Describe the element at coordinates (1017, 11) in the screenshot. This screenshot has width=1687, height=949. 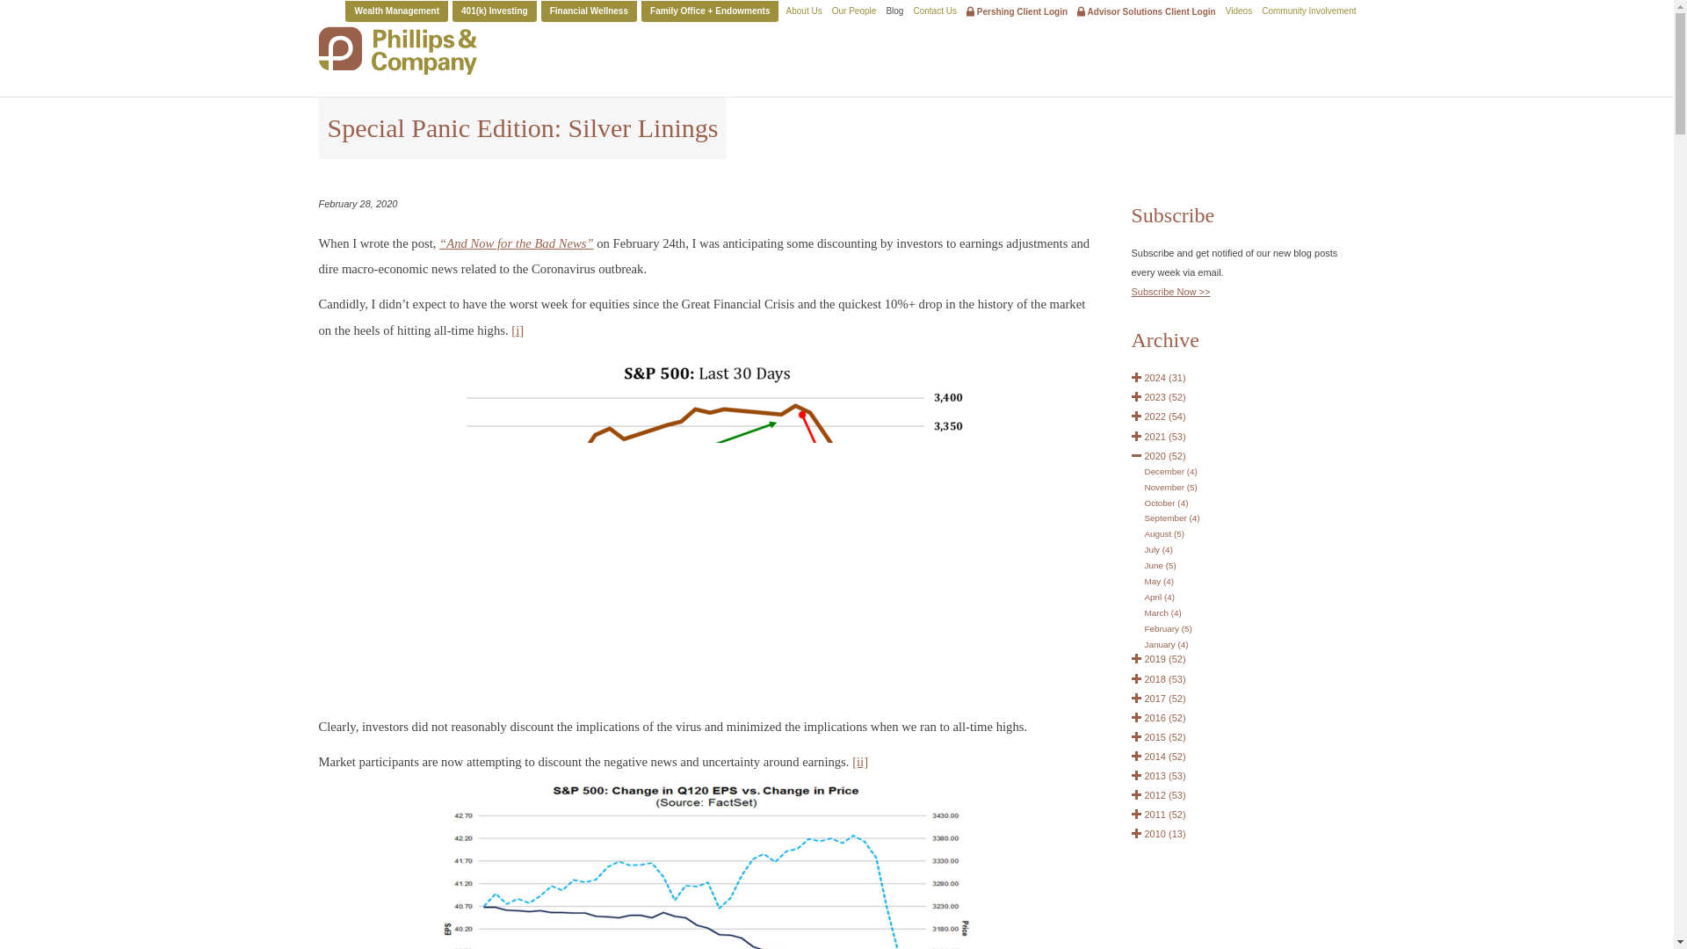
I see `Pershing Client Login` at that location.